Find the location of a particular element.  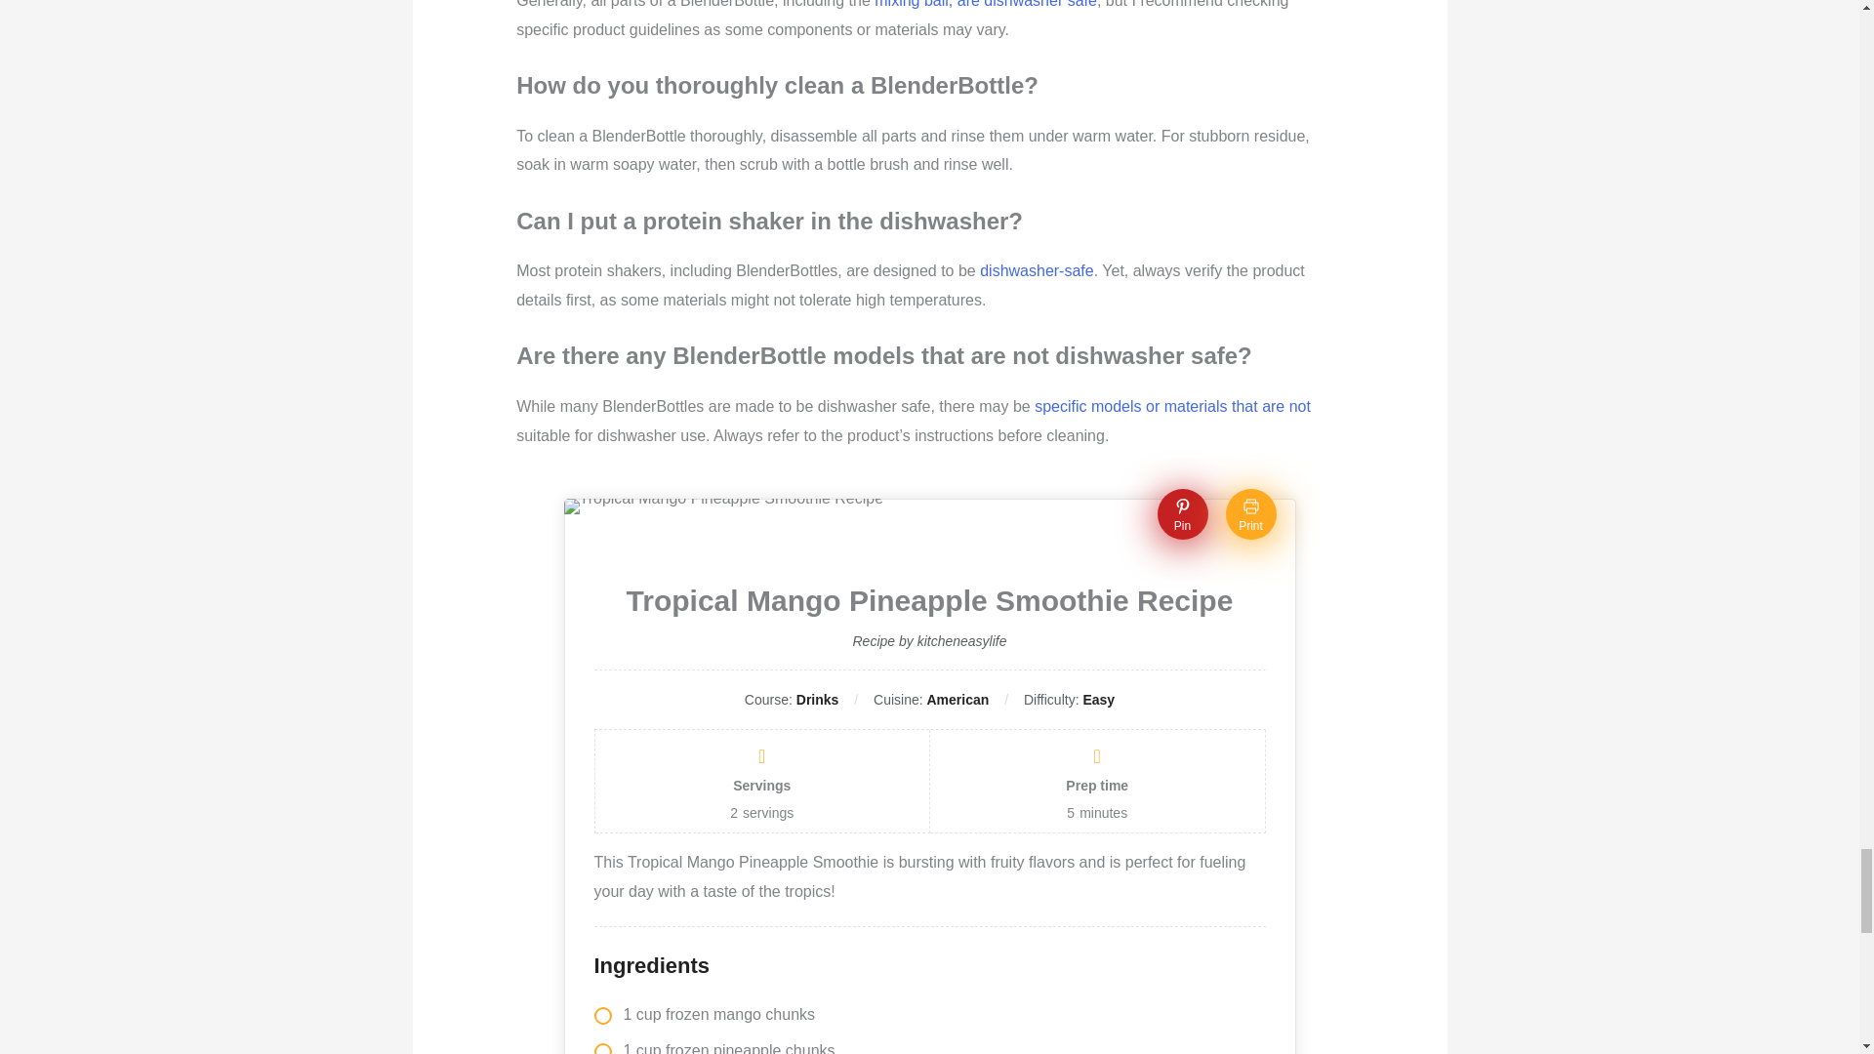

specific models or materials that are not is located at coordinates (1171, 406).